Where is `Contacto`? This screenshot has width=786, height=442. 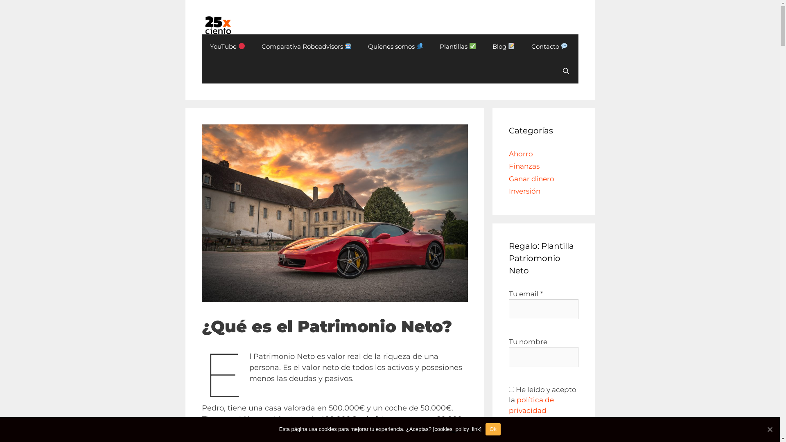 Contacto is located at coordinates (549, 47).